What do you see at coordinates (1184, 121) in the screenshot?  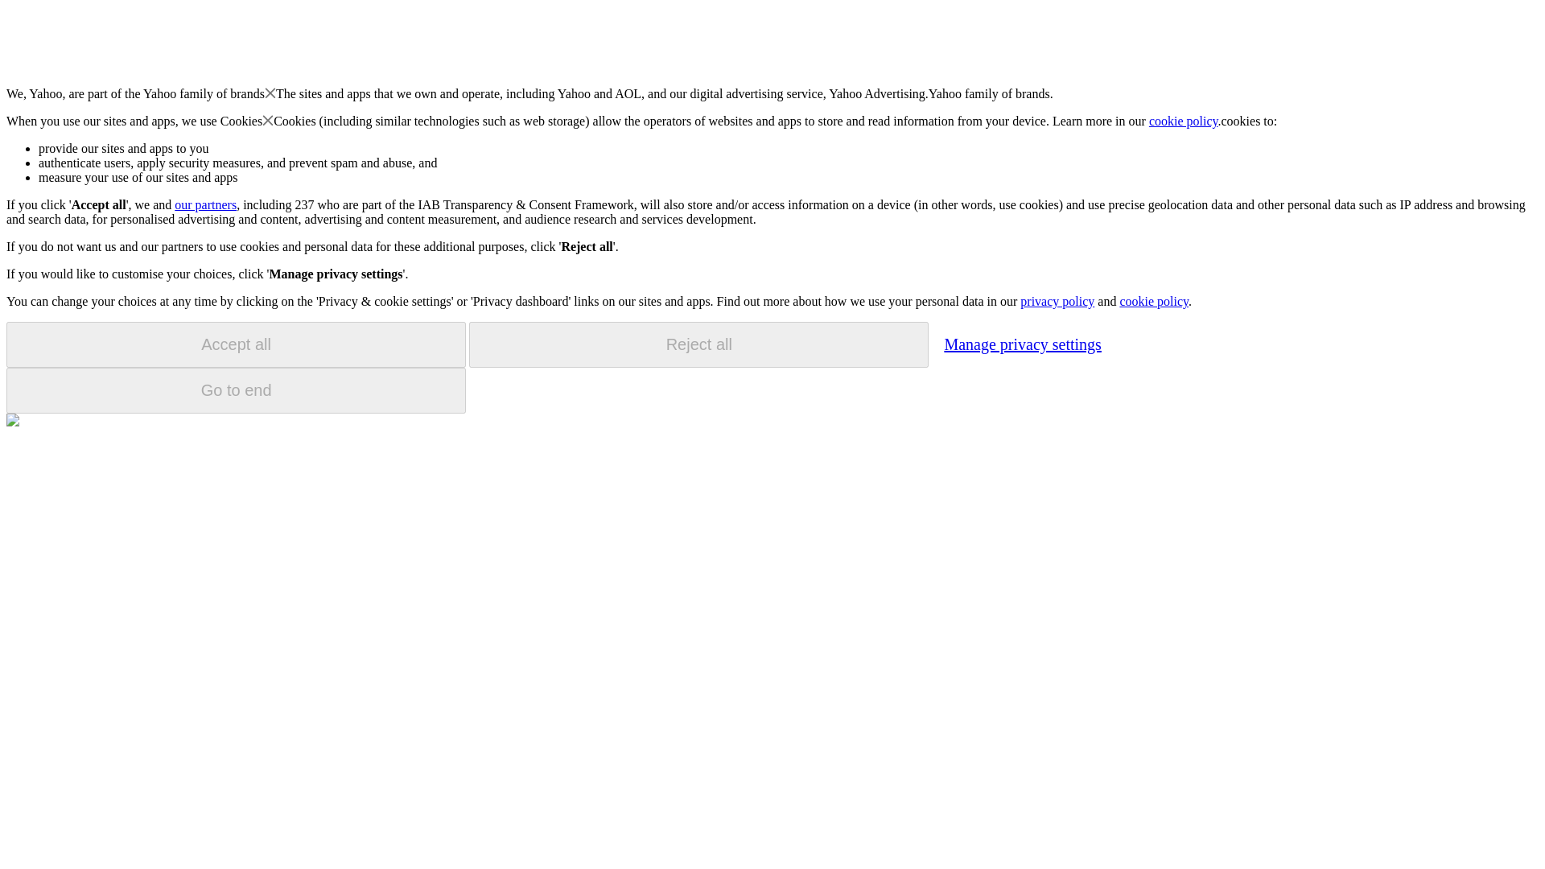 I see `cookie policy` at bounding box center [1184, 121].